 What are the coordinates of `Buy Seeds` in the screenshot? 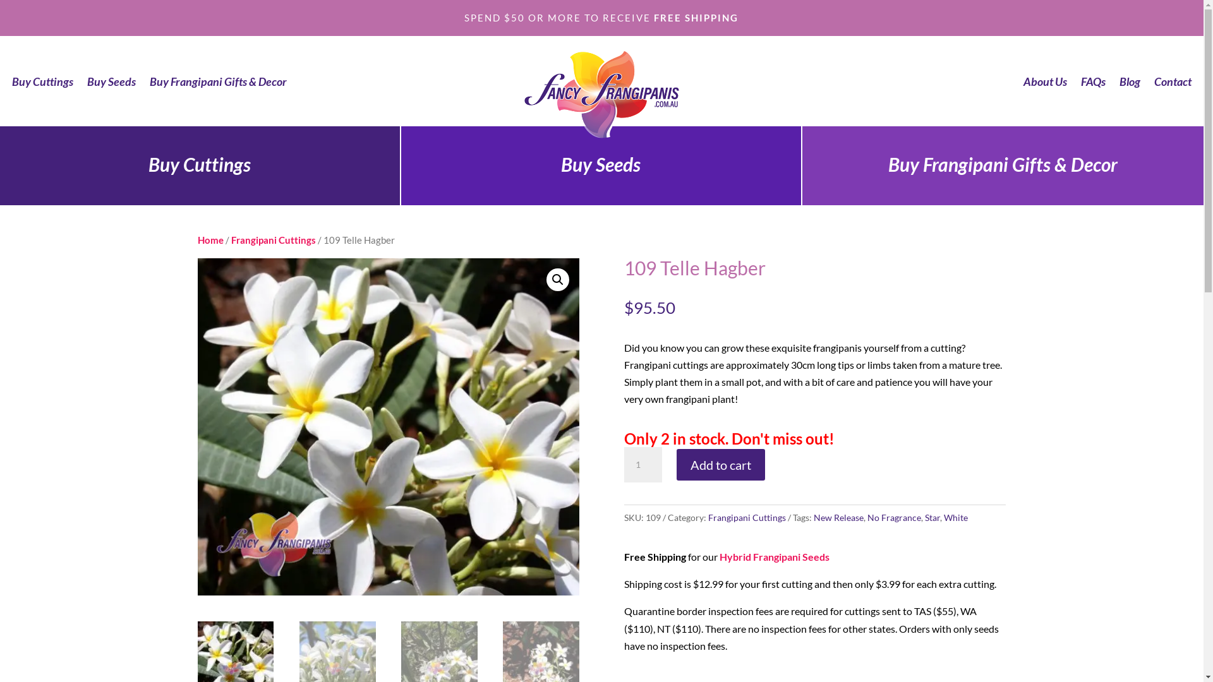 It's located at (111, 84).